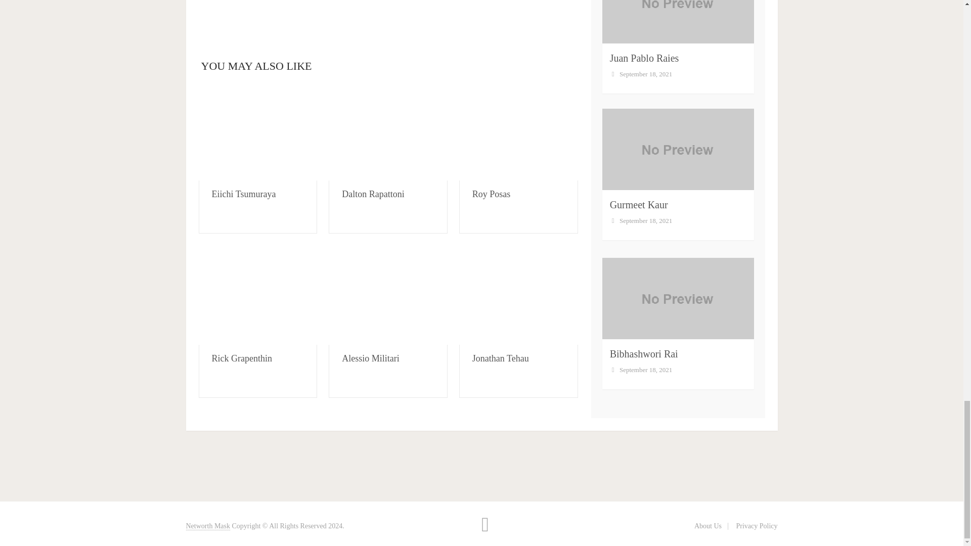 This screenshot has height=546, width=971. Describe the element at coordinates (518, 296) in the screenshot. I see `Jonathan Tehau` at that location.